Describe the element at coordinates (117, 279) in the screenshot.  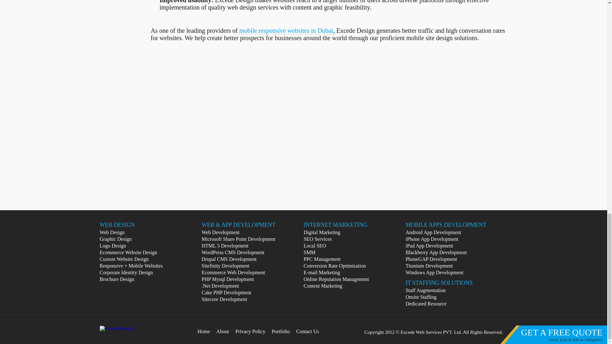
I see `Brochure Design` at that location.